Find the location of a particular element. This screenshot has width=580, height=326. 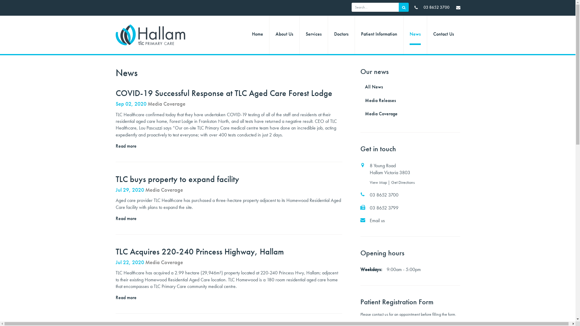

TLC buys property to expand facility is located at coordinates (177, 179).